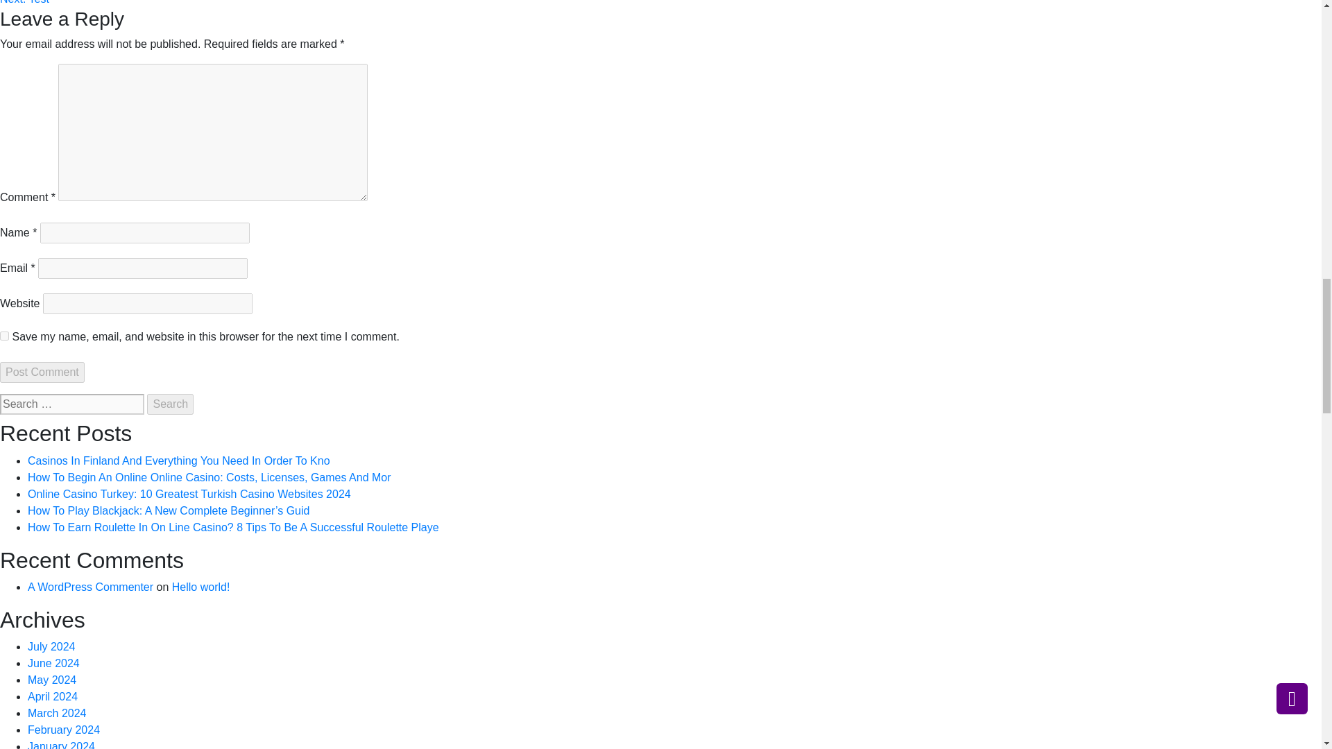 Image resolution: width=1332 pixels, height=749 pixels. Describe the element at coordinates (4, 336) in the screenshot. I see `yes` at that location.